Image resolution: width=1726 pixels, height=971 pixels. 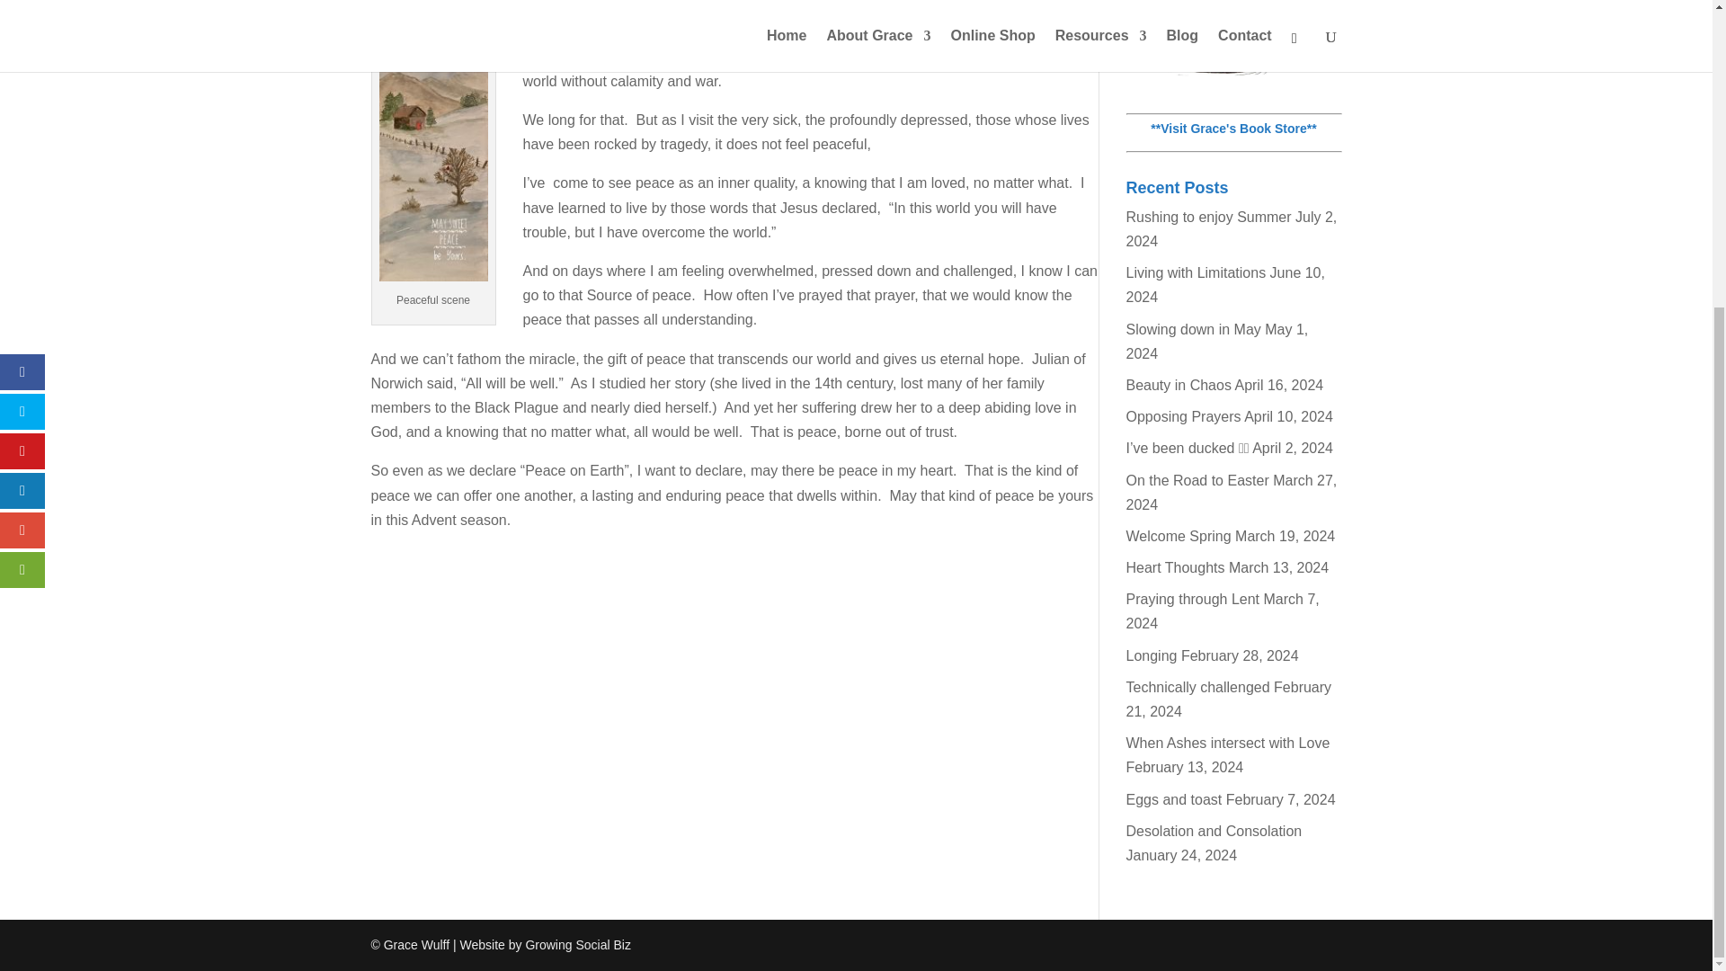 I want to click on Slowing down in May, so click(x=1192, y=329).